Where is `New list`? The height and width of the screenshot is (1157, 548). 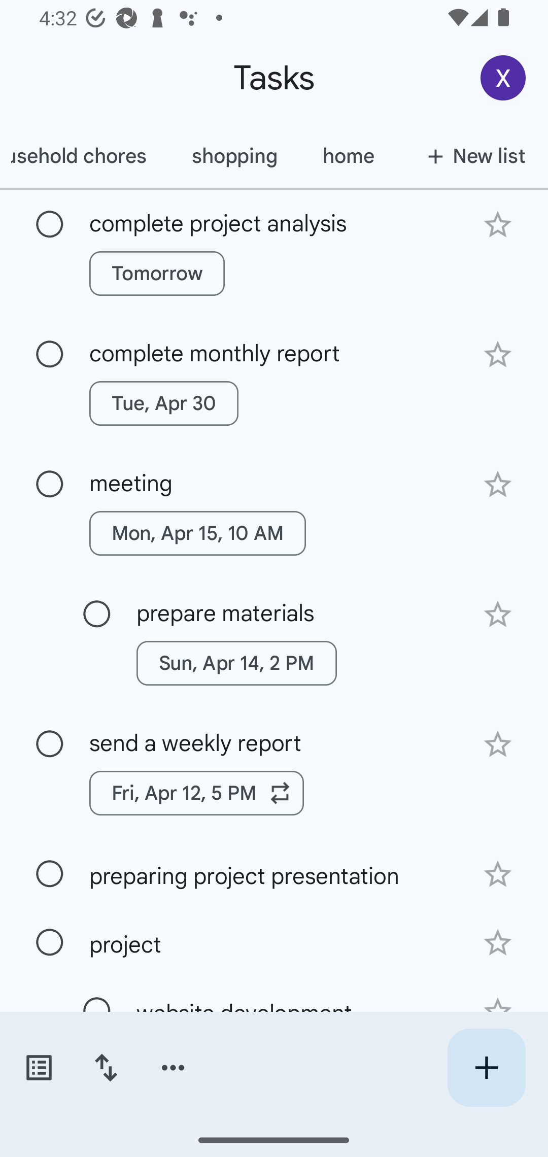 New list is located at coordinates (472, 156).